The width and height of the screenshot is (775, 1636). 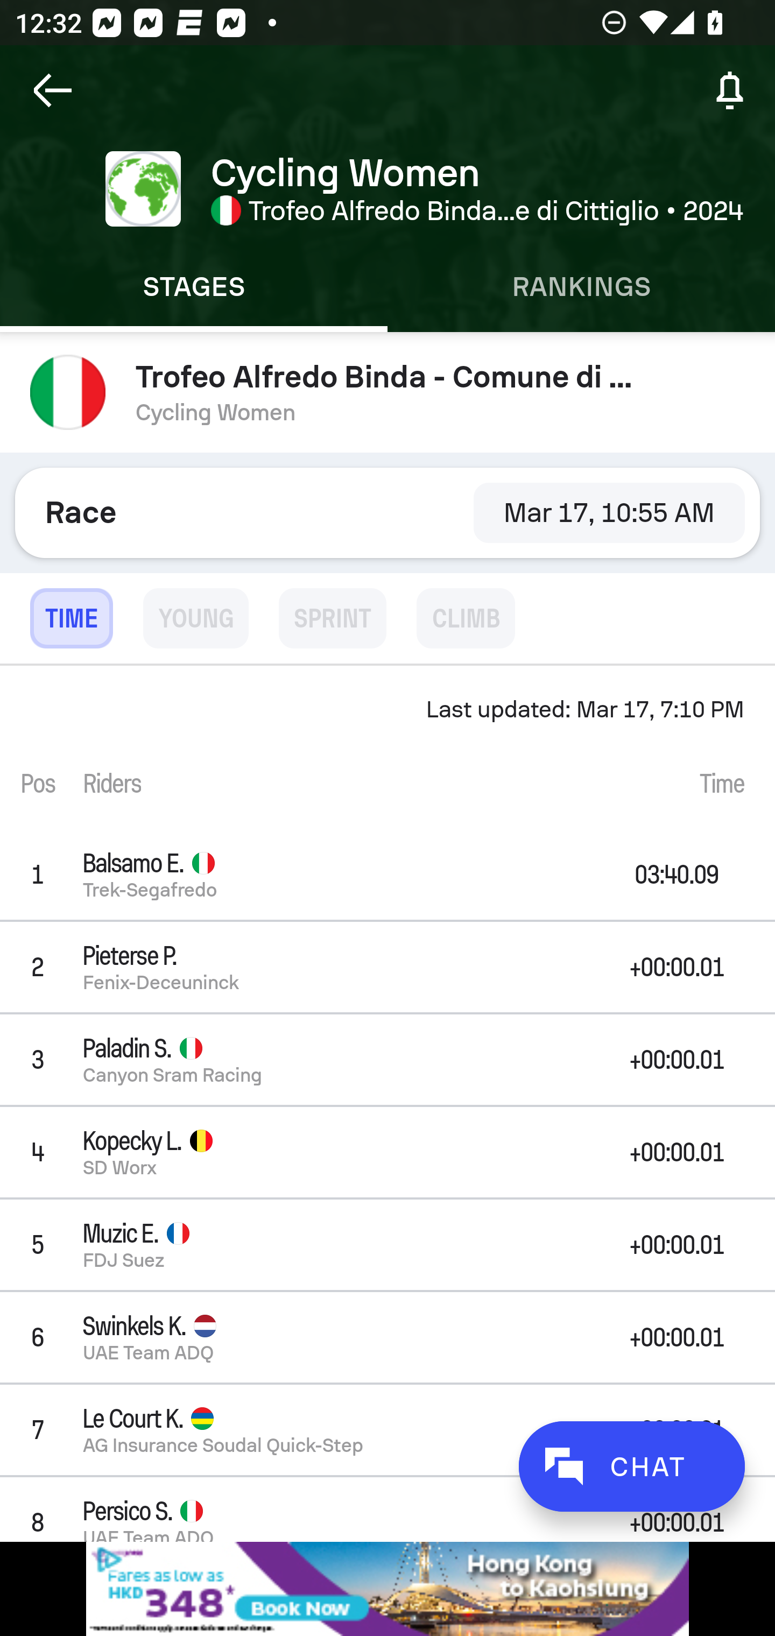 What do you see at coordinates (387, 874) in the screenshot?
I see `1 Balsamo E. Trek-Segafredo 03:40.09` at bounding box center [387, 874].